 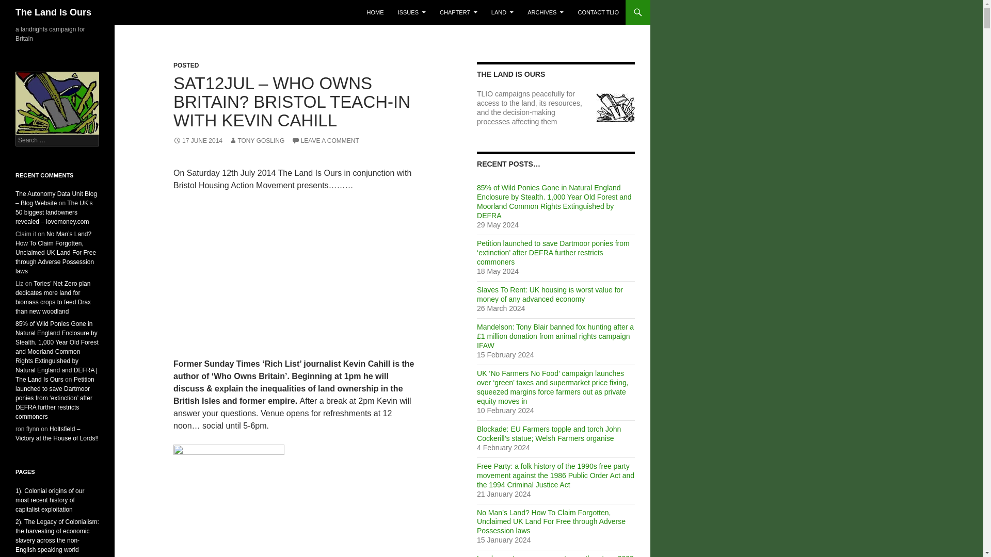 What do you see at coordinates (502, 12) in the screenshot?
I see `LAND` at bounding box center [502, 12].